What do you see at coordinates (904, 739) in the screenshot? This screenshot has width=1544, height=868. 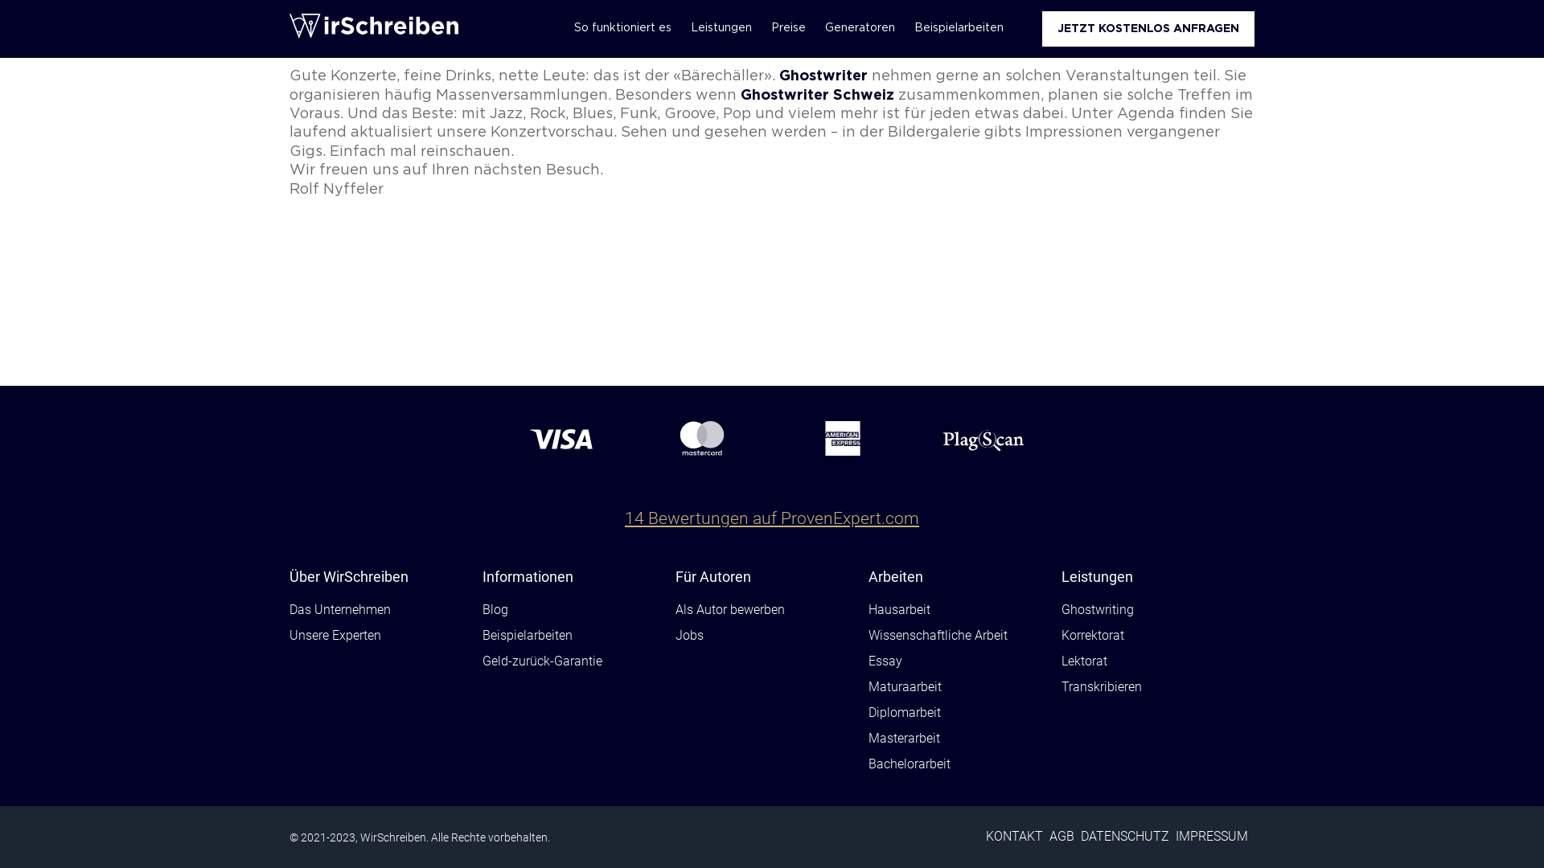 I see `Masterarbeit` at bounding box center [904, 739].